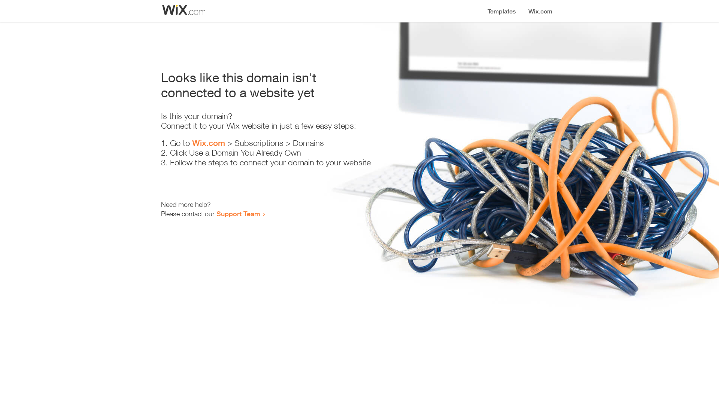  I want to click on Wix.com, so click(209, 143).